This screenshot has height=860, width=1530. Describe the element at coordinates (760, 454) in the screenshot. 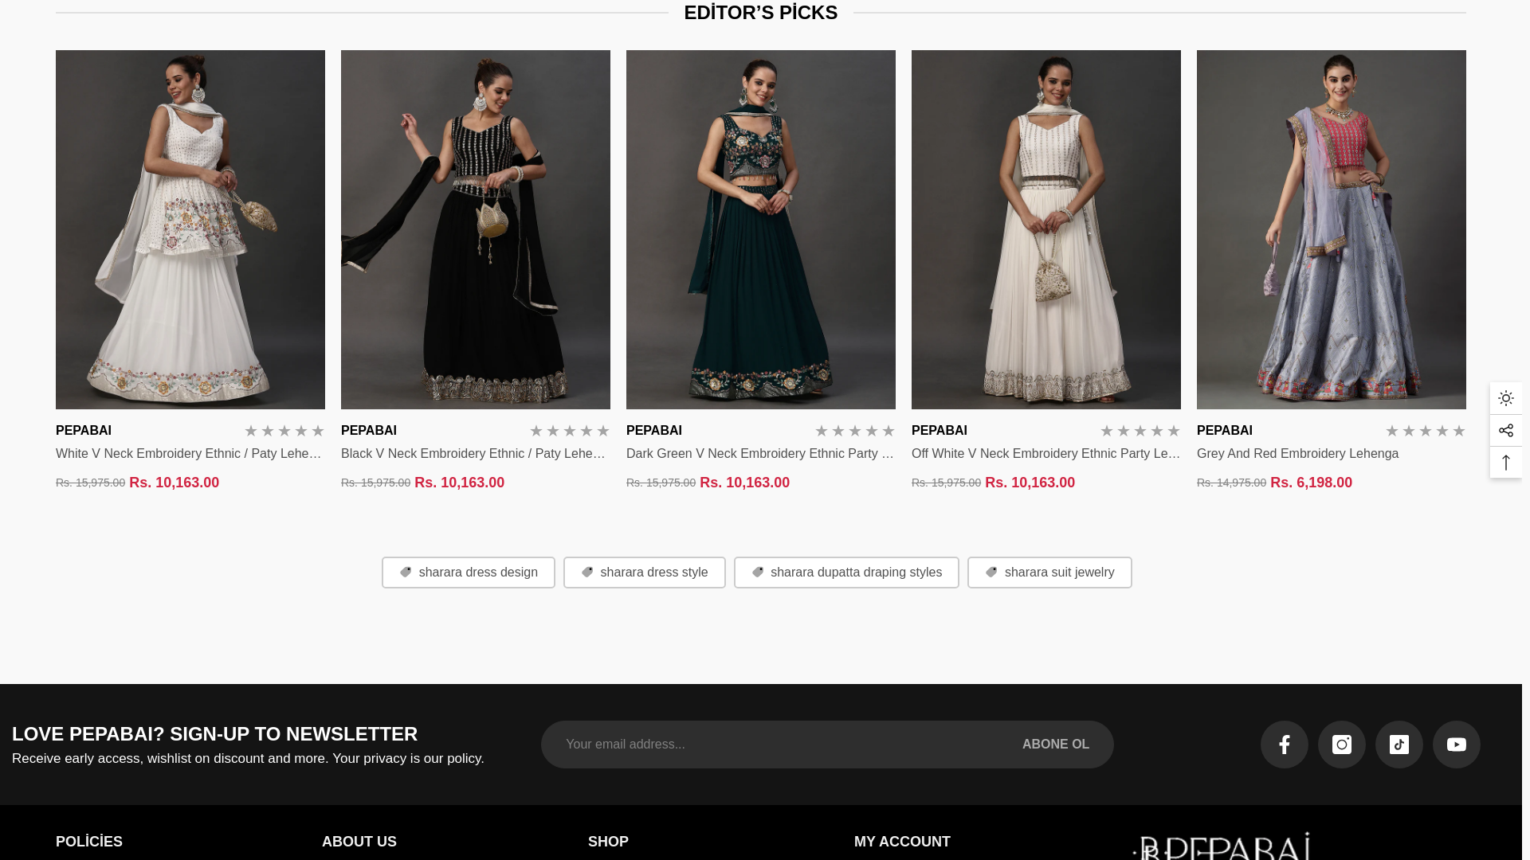

I see `Dark Green V Neck Embroidery Ethnic Party Lehenga` at that location.